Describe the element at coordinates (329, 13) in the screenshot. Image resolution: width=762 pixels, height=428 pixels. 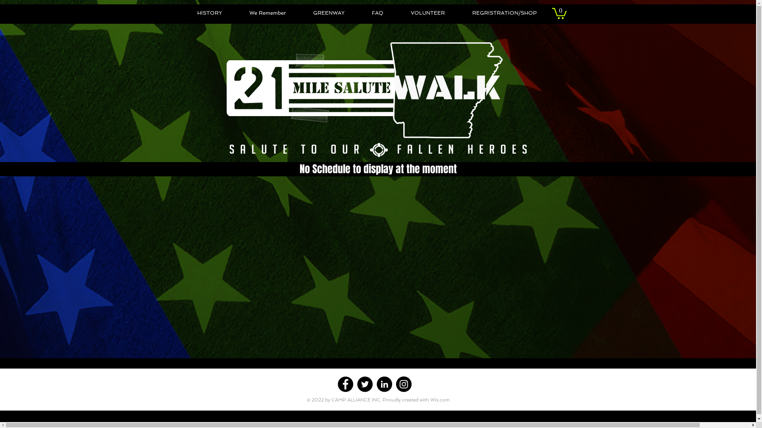
I see `GREENWAY` at that location.